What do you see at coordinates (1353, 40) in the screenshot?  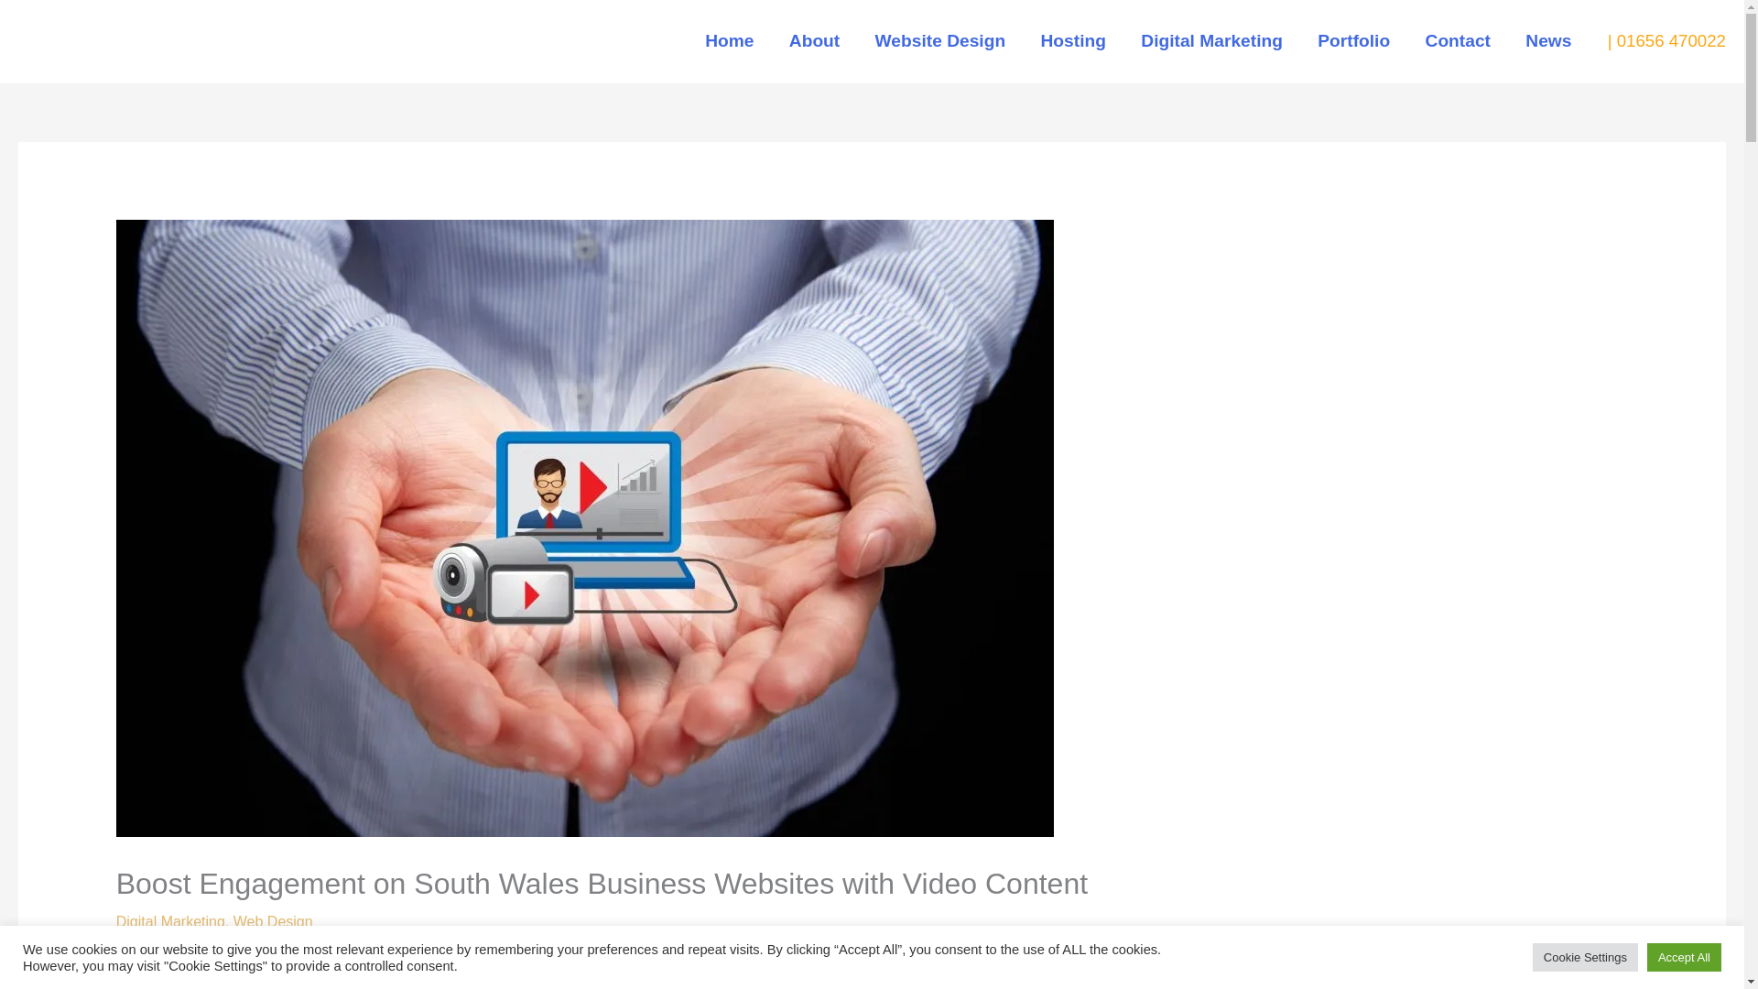 I see `Portfolio` at bounding box center [1353, 40].